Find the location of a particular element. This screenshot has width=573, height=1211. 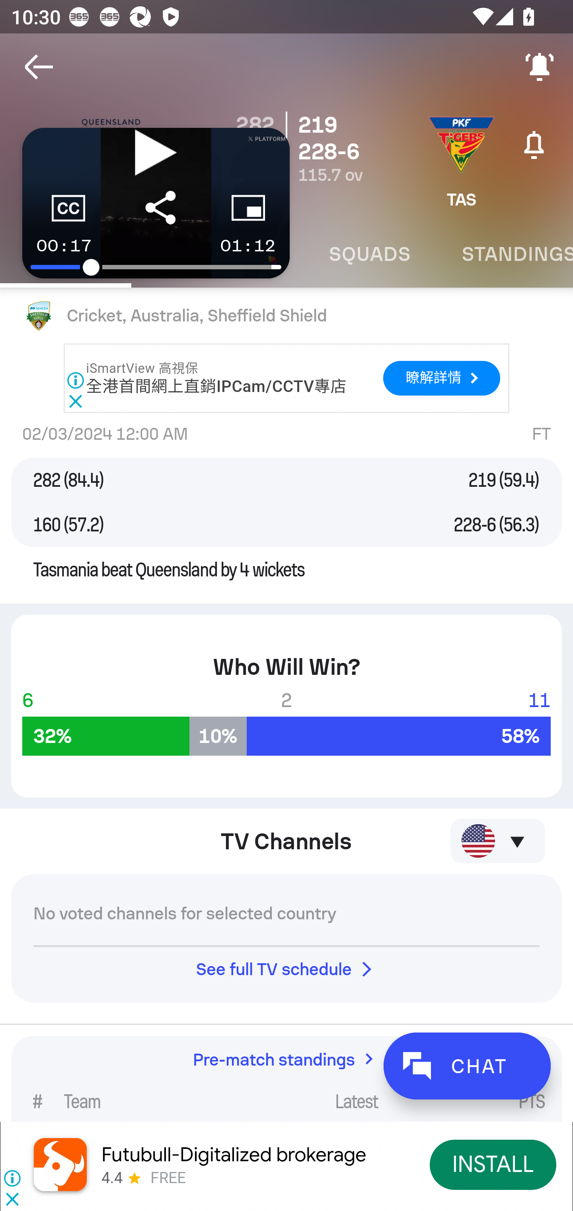

Futubull-Digitalized brokerage is located at coordinates (234, 1154).